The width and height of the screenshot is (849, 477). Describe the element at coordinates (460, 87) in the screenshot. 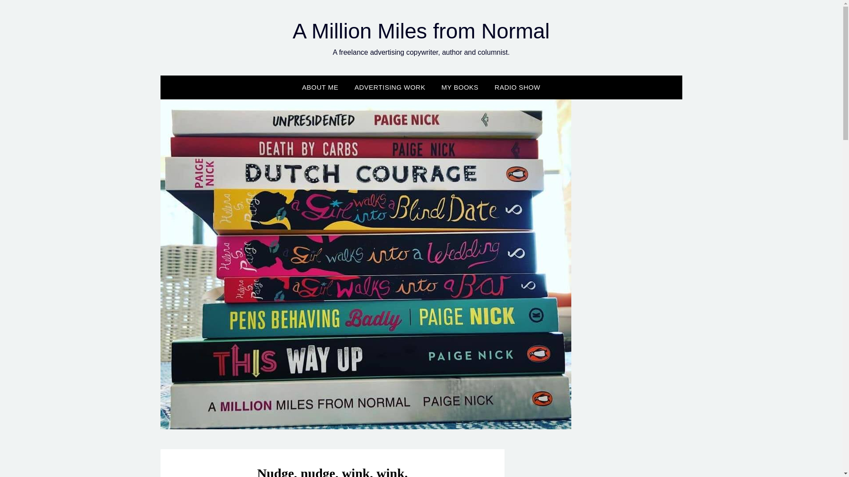

I see `MY BOOKS` at that location.